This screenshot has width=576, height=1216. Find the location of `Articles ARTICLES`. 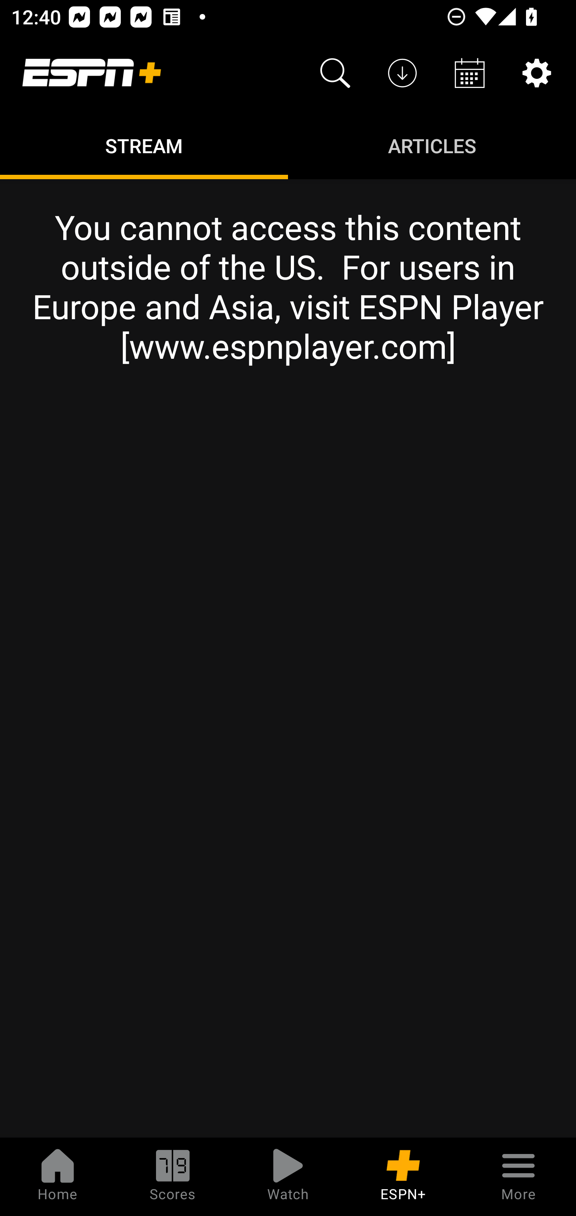

Articles ARTICLES is located at coordinates (432, 145).